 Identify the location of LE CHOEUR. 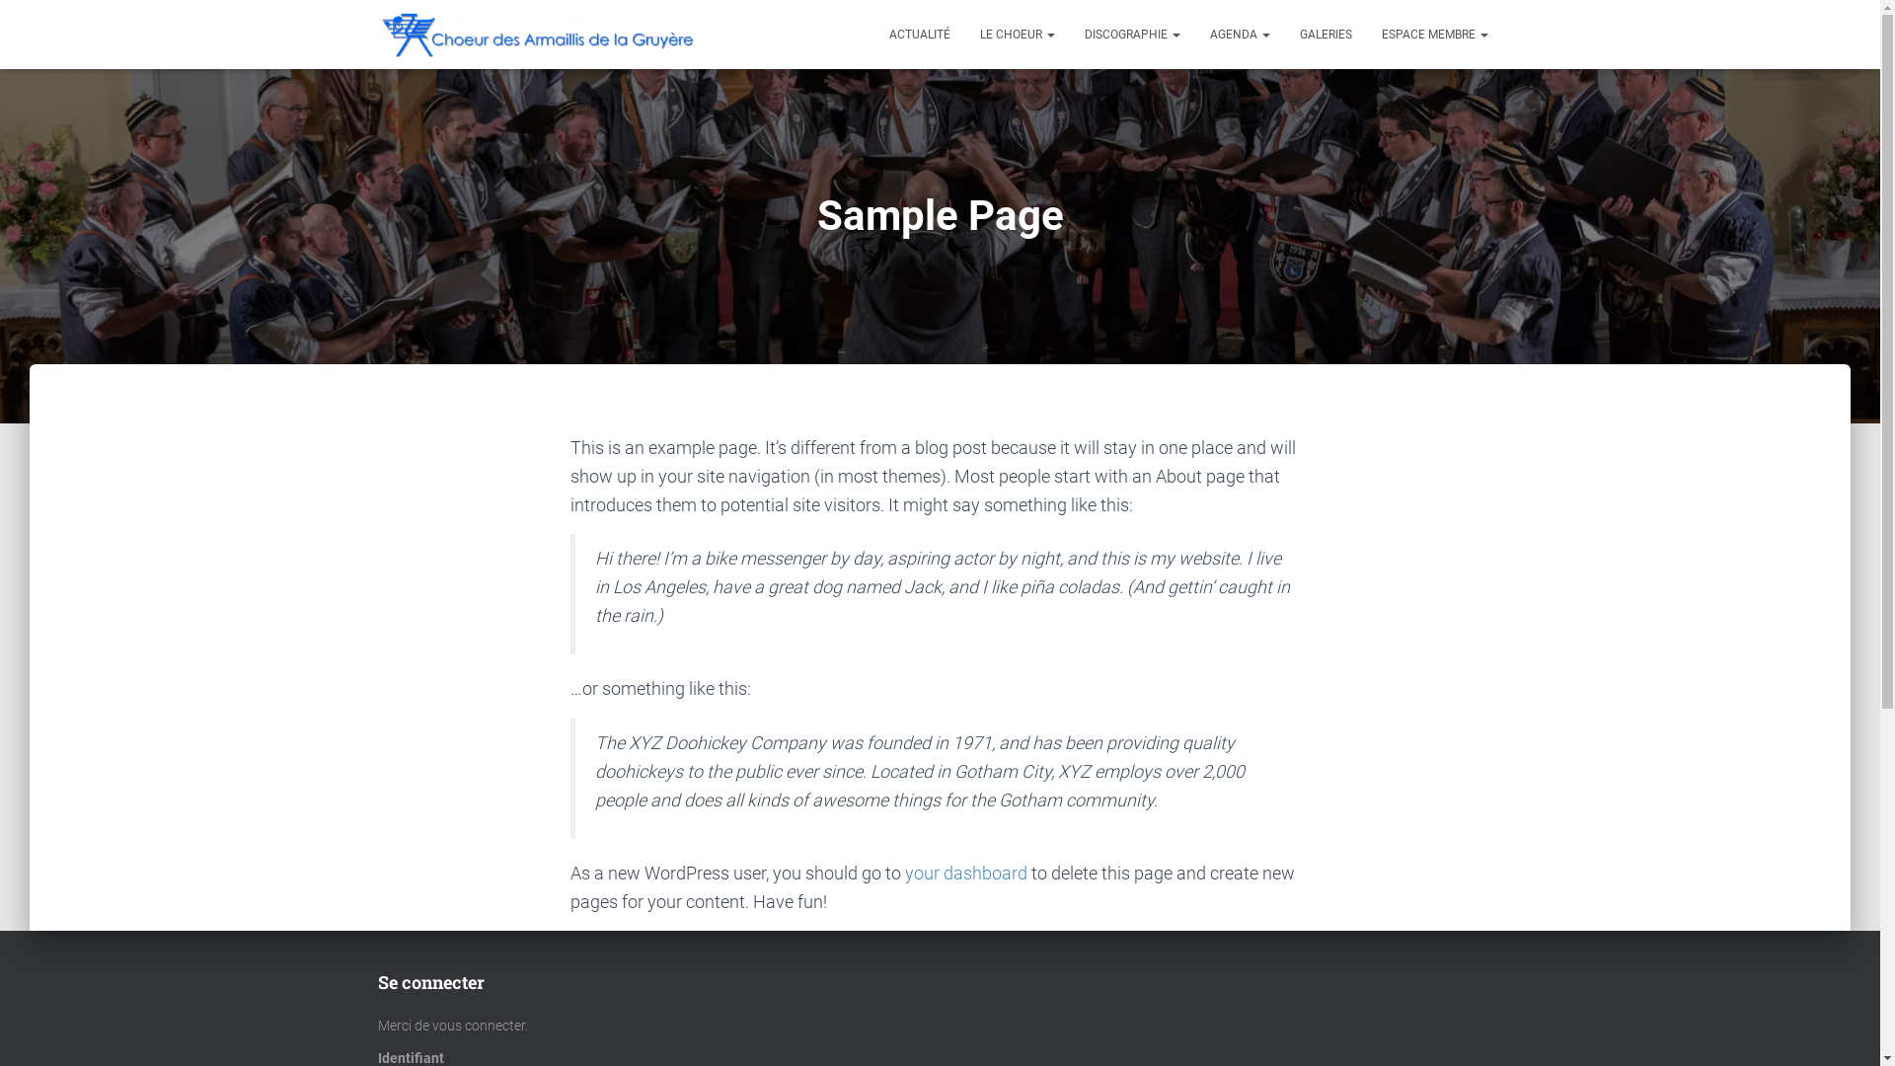
(1018, 35).